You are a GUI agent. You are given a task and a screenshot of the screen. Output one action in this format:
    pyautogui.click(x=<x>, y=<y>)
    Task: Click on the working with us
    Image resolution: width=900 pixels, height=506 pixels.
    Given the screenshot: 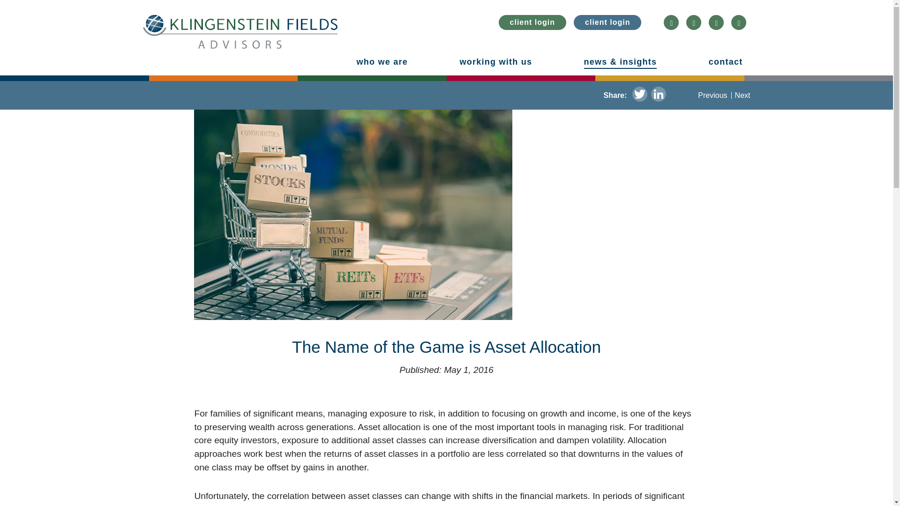 What is the action you would take?
    pyautogui.click(x=495, y=62)
    